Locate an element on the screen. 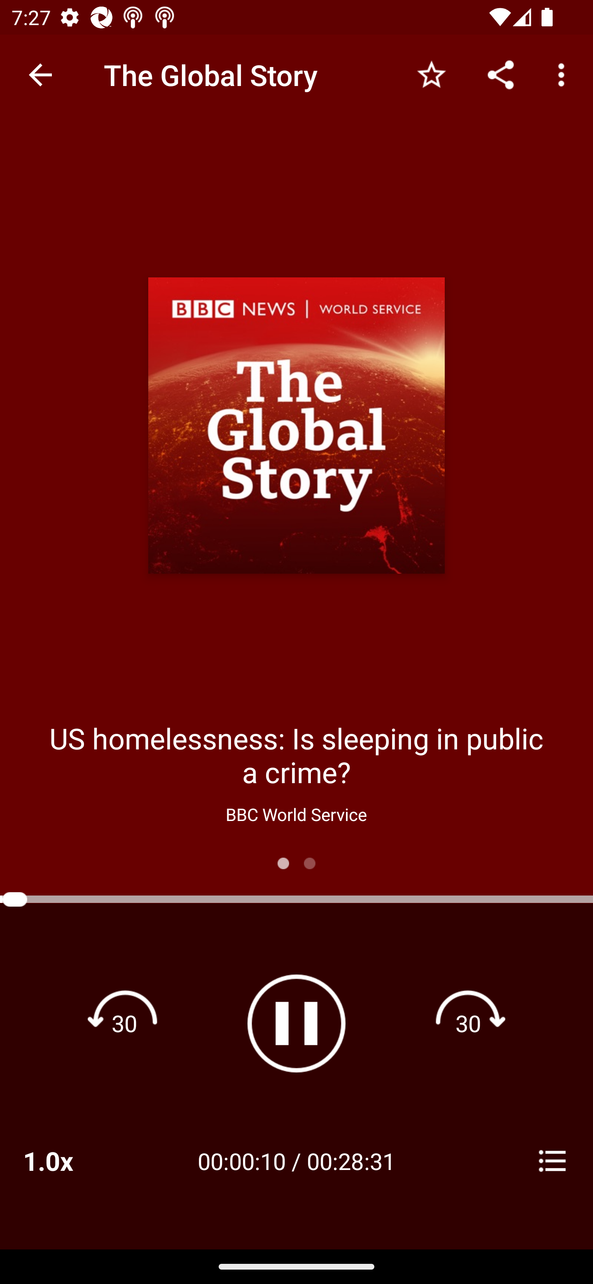 The height and width of the screenshot is (1284, 593). Add to Favorites is located at coordinates (431, 74).